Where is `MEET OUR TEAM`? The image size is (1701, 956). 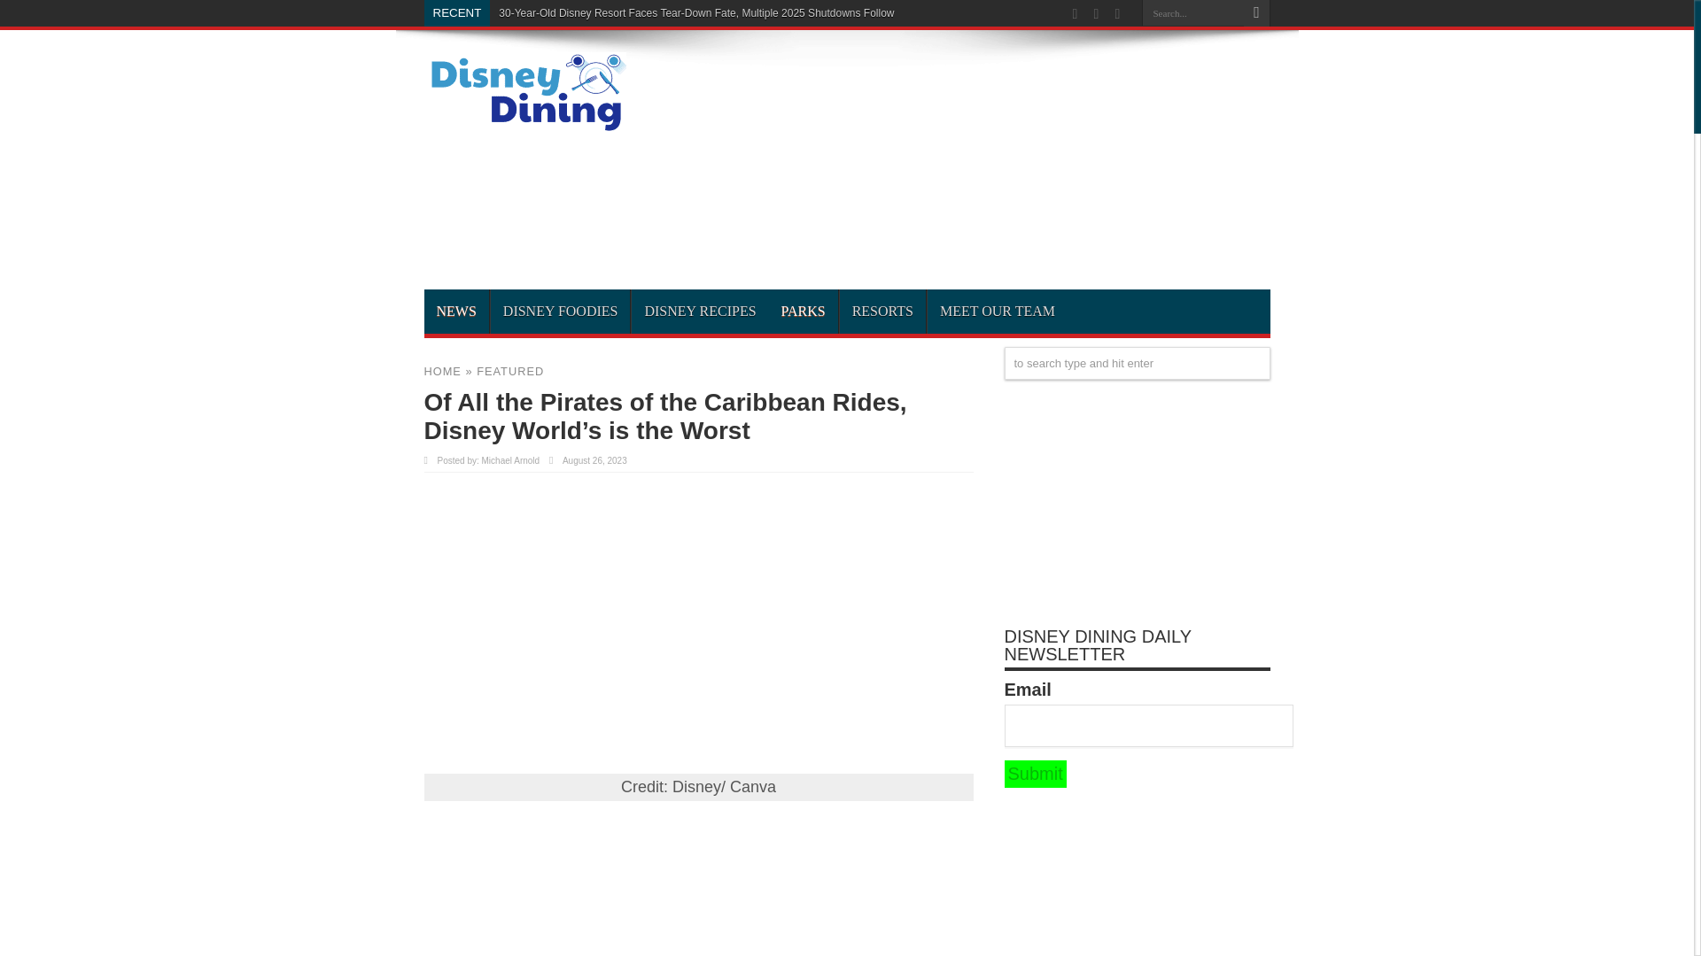 MEET OUR TEAM is located at coordinates (998, 312).